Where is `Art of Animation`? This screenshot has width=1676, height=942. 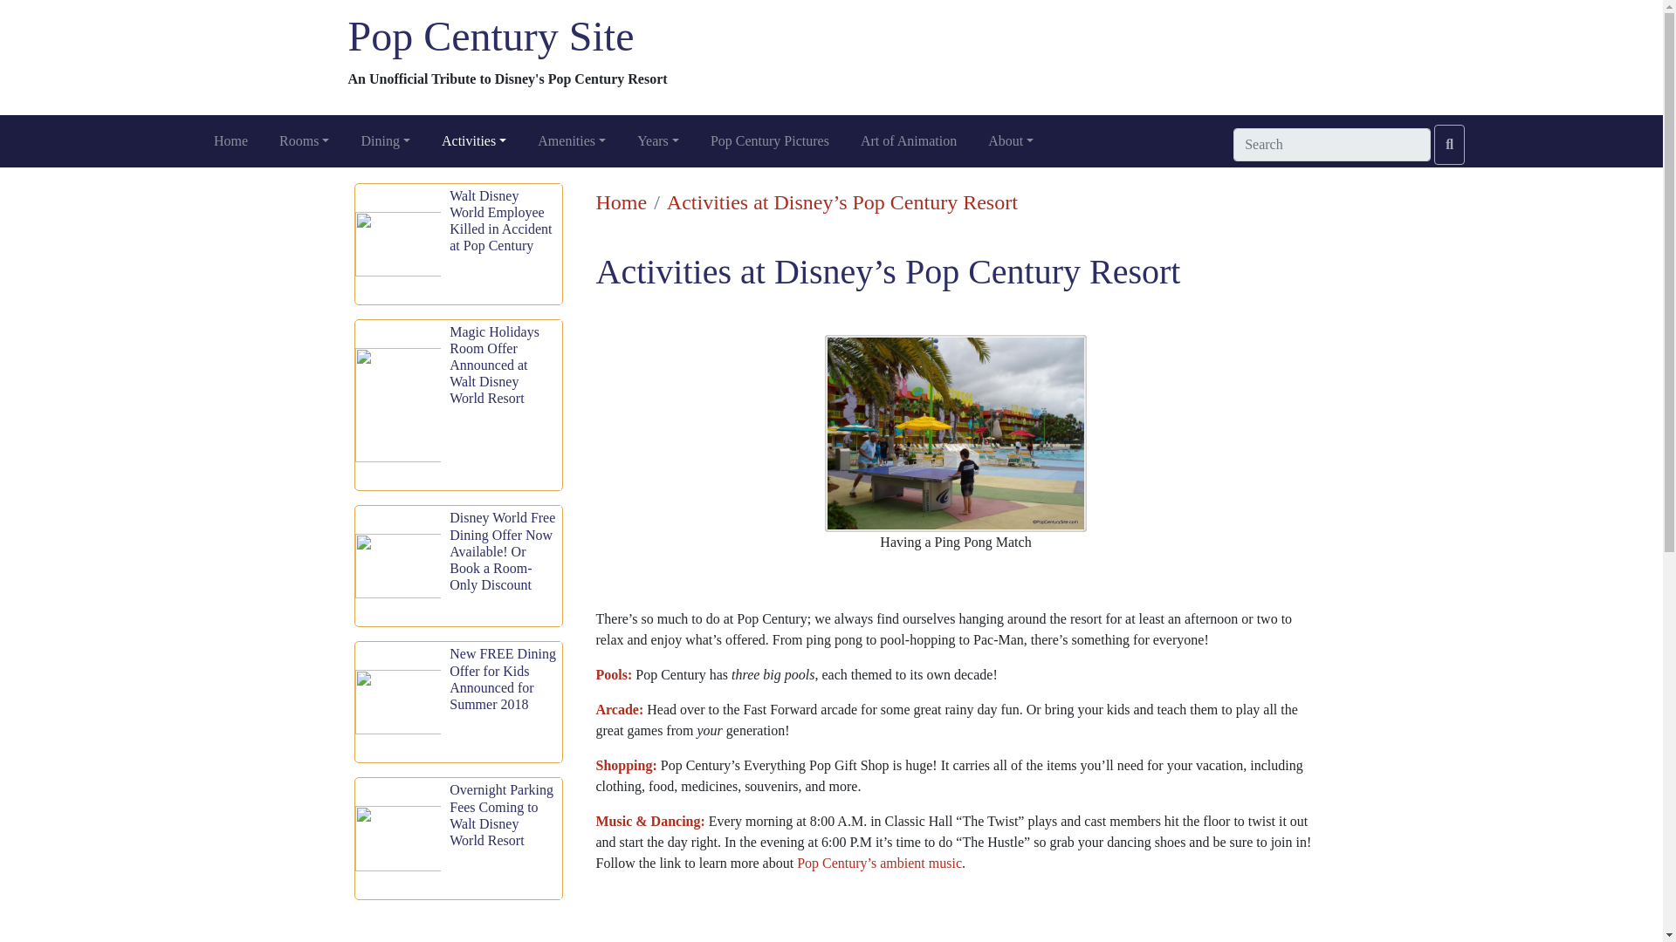
Art of Animation is located at coordinates (908, 141).